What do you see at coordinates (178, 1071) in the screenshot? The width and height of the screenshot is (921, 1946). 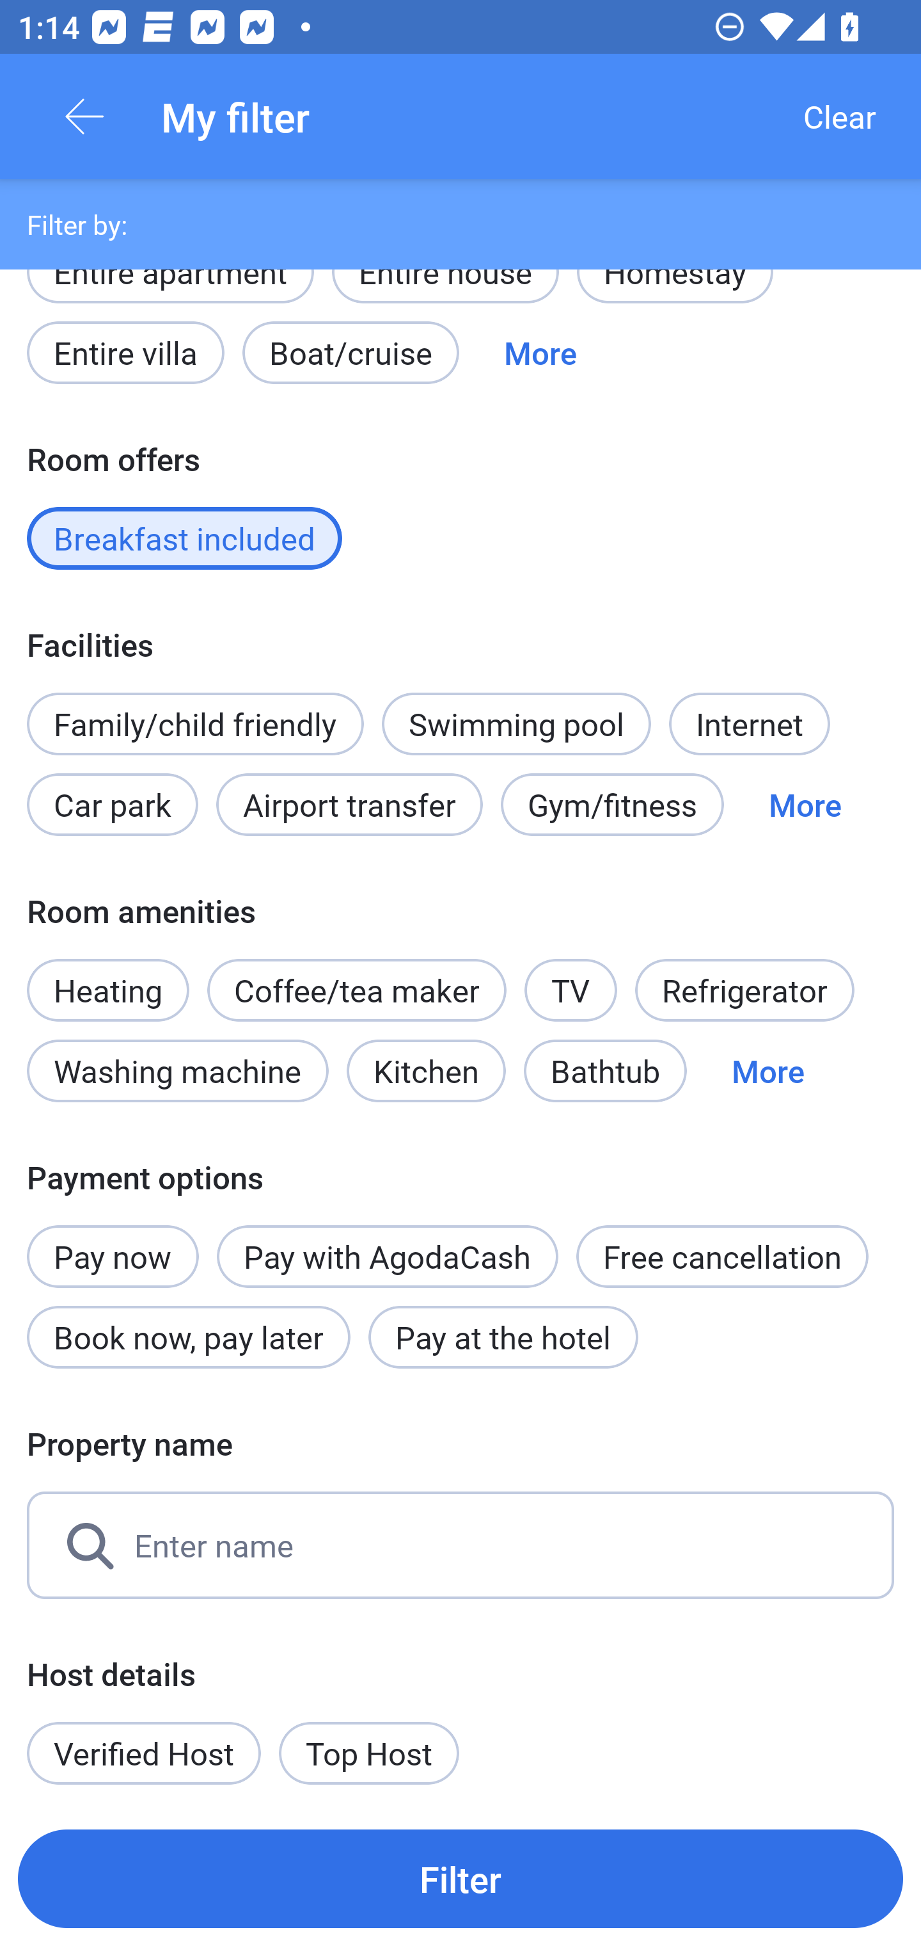 I see `Washing machine` at bounding box center [178, 1071].